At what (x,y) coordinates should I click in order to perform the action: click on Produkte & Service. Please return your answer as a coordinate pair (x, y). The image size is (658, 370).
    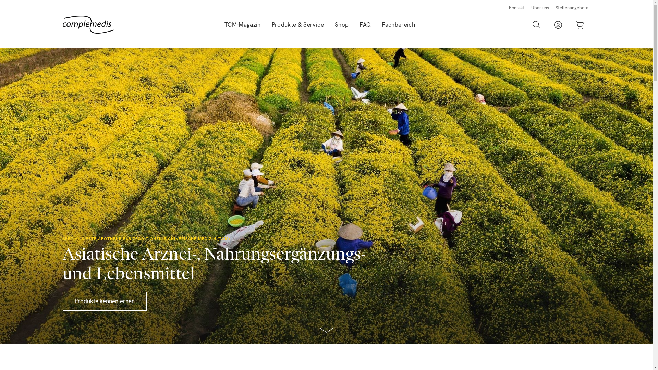
    Looking at the image, I should click on (298, 25).